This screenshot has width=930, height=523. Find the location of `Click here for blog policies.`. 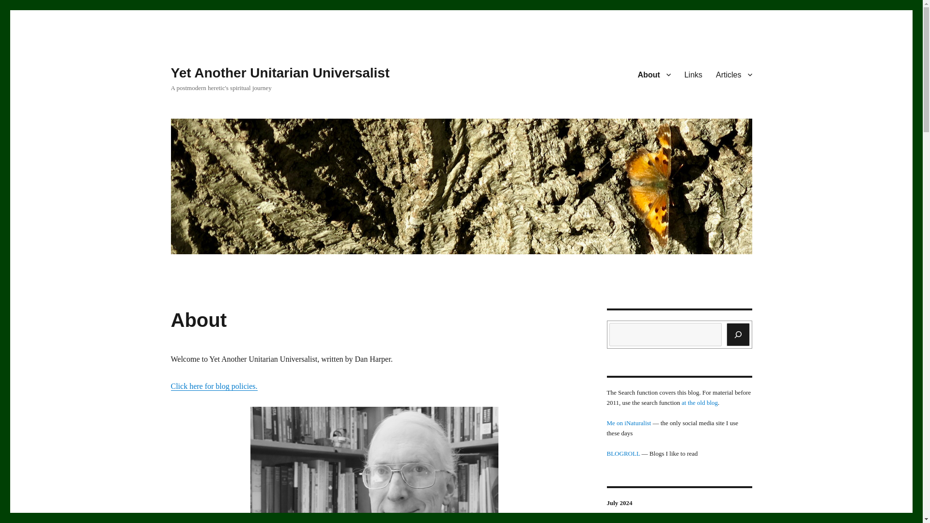

Click here for blog policies. is located at coordinates (214, 386).